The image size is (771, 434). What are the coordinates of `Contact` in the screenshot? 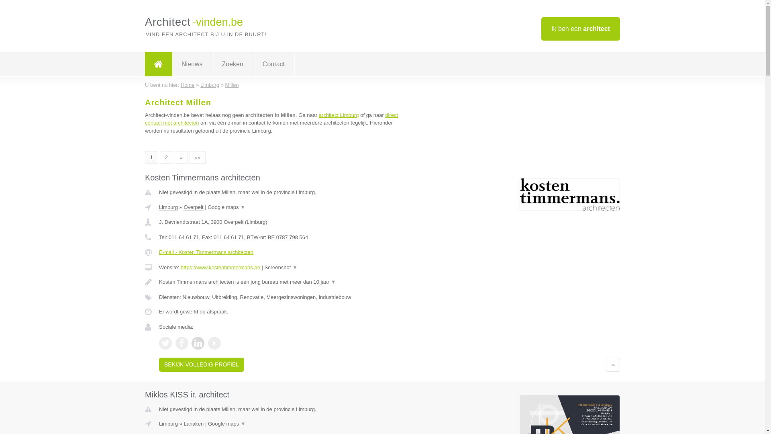 It's located at (274, 64).